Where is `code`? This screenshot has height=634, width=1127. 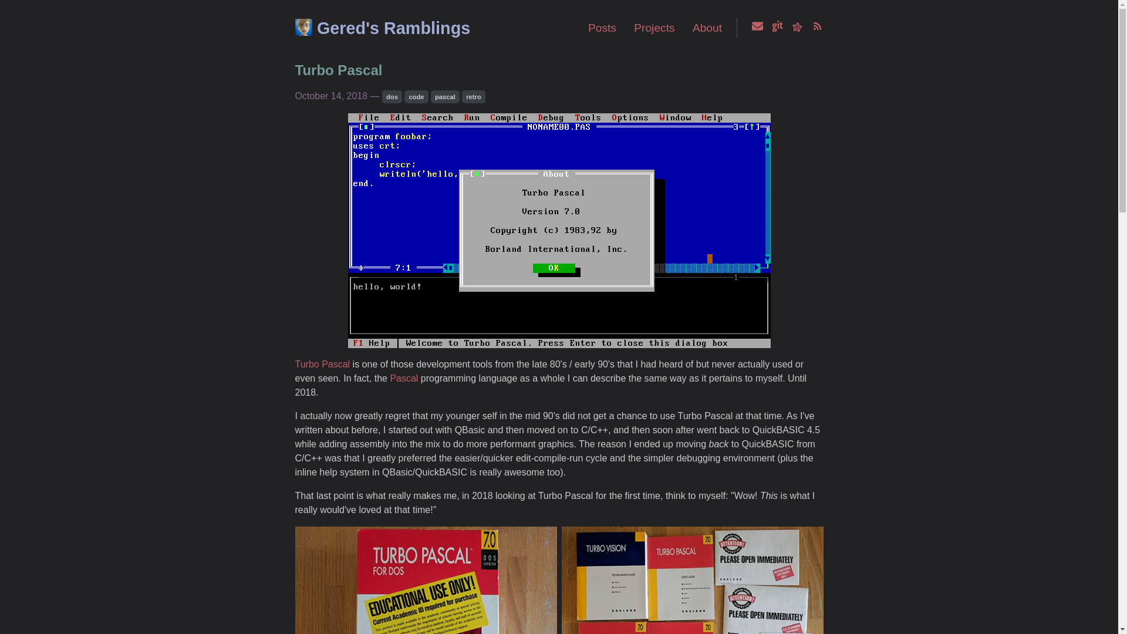
code is located at coordinates (416, 97).